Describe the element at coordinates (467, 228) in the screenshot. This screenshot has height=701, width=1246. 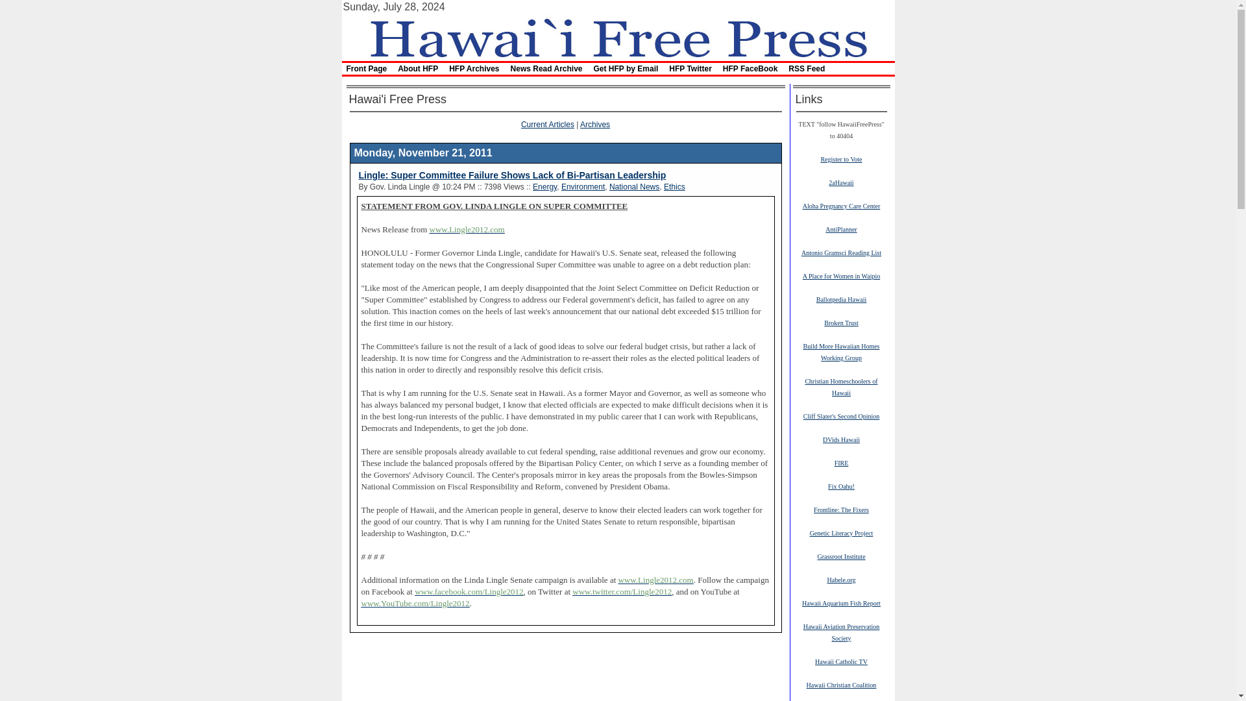
I see `www.Lingle2012.com` at that location.